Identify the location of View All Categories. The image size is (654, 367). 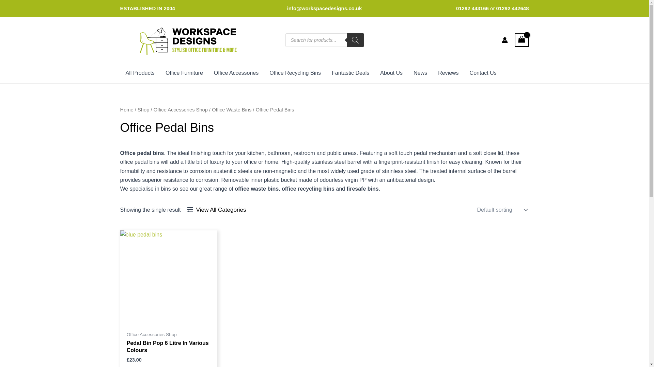
(216, 210).